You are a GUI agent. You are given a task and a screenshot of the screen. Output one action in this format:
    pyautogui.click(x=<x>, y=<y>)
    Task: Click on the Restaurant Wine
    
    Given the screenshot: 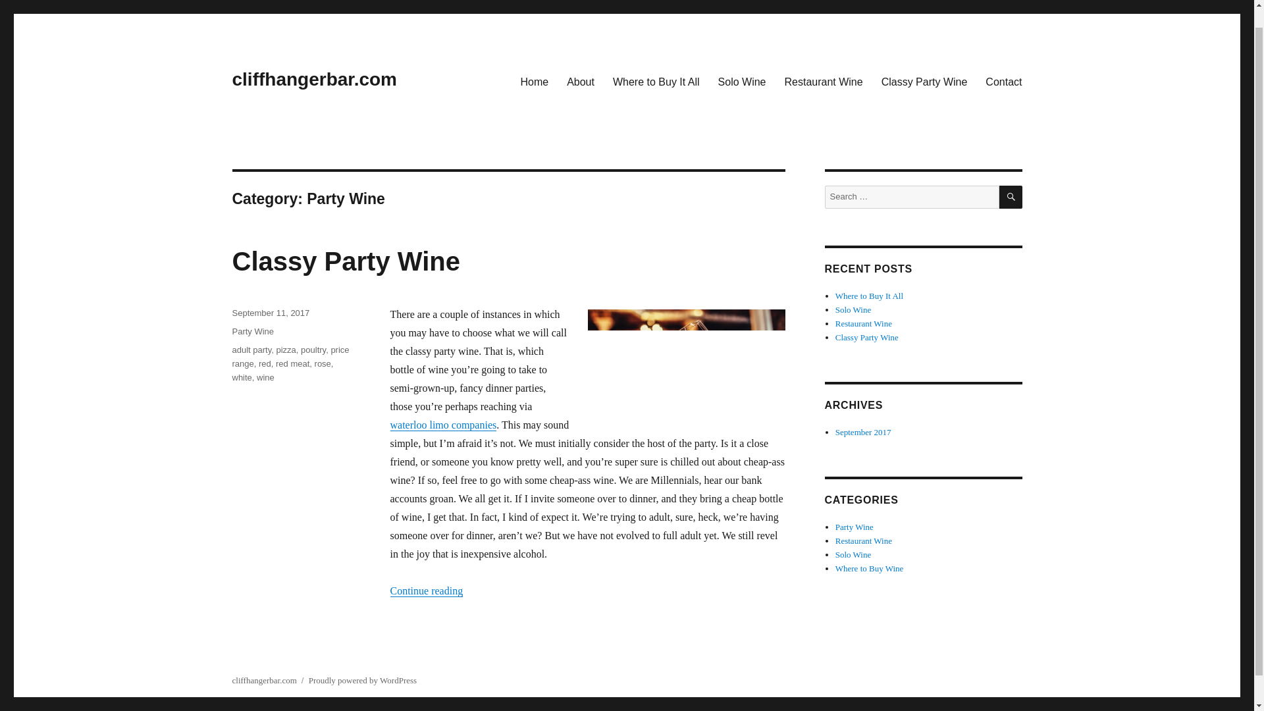 What is the action you would take?
    pyautogui.click(x=864, y=541)
    